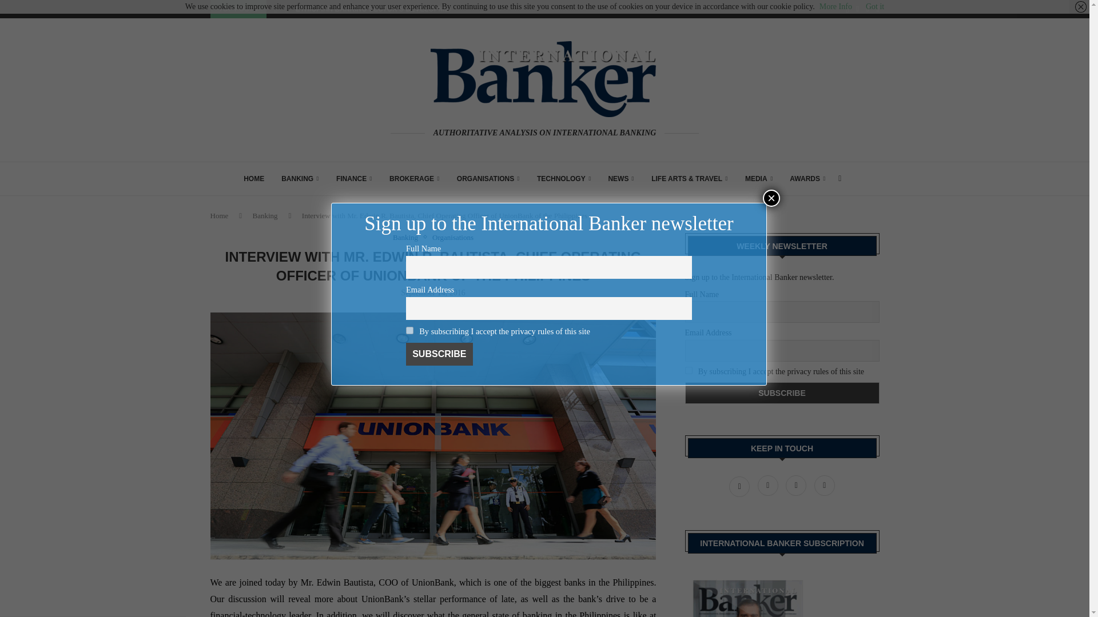 The image size is (1098, 617). Describe the element at coordinates (488, 179) in the screenshot. I see `ORGANISATIONS` at that location.